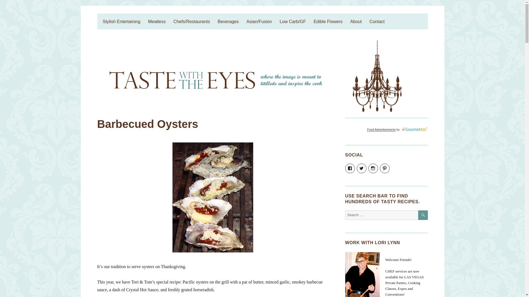 This screenshot has height=297, width=529. Describe the element at coordinates (156, 21) in the screenshot. I see `Meatless` at that location.